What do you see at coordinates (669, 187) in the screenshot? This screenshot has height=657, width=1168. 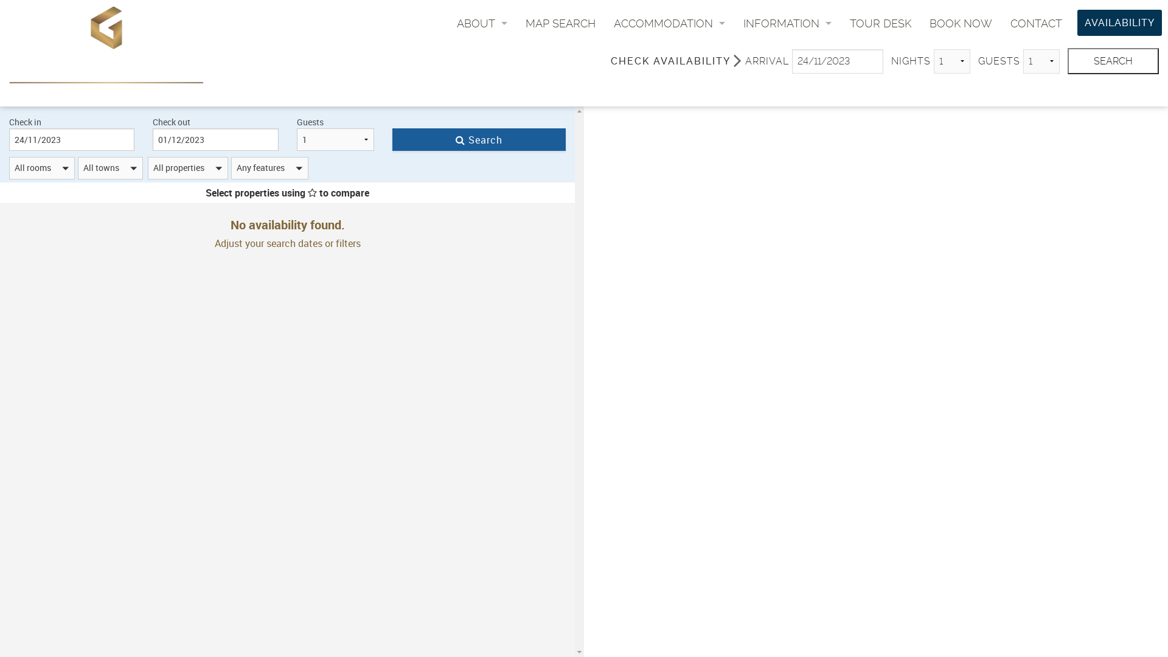 I see `PIER POINT 105` at bounding box center [669, 187].